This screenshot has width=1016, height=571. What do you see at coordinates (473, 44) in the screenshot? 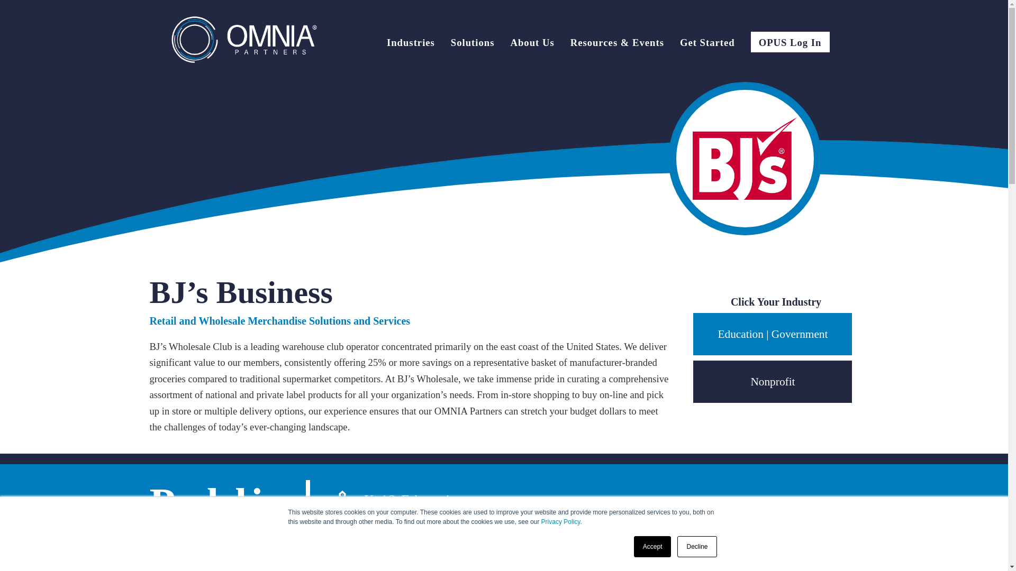
I see `Solutions` at bounding box center [473, 44].